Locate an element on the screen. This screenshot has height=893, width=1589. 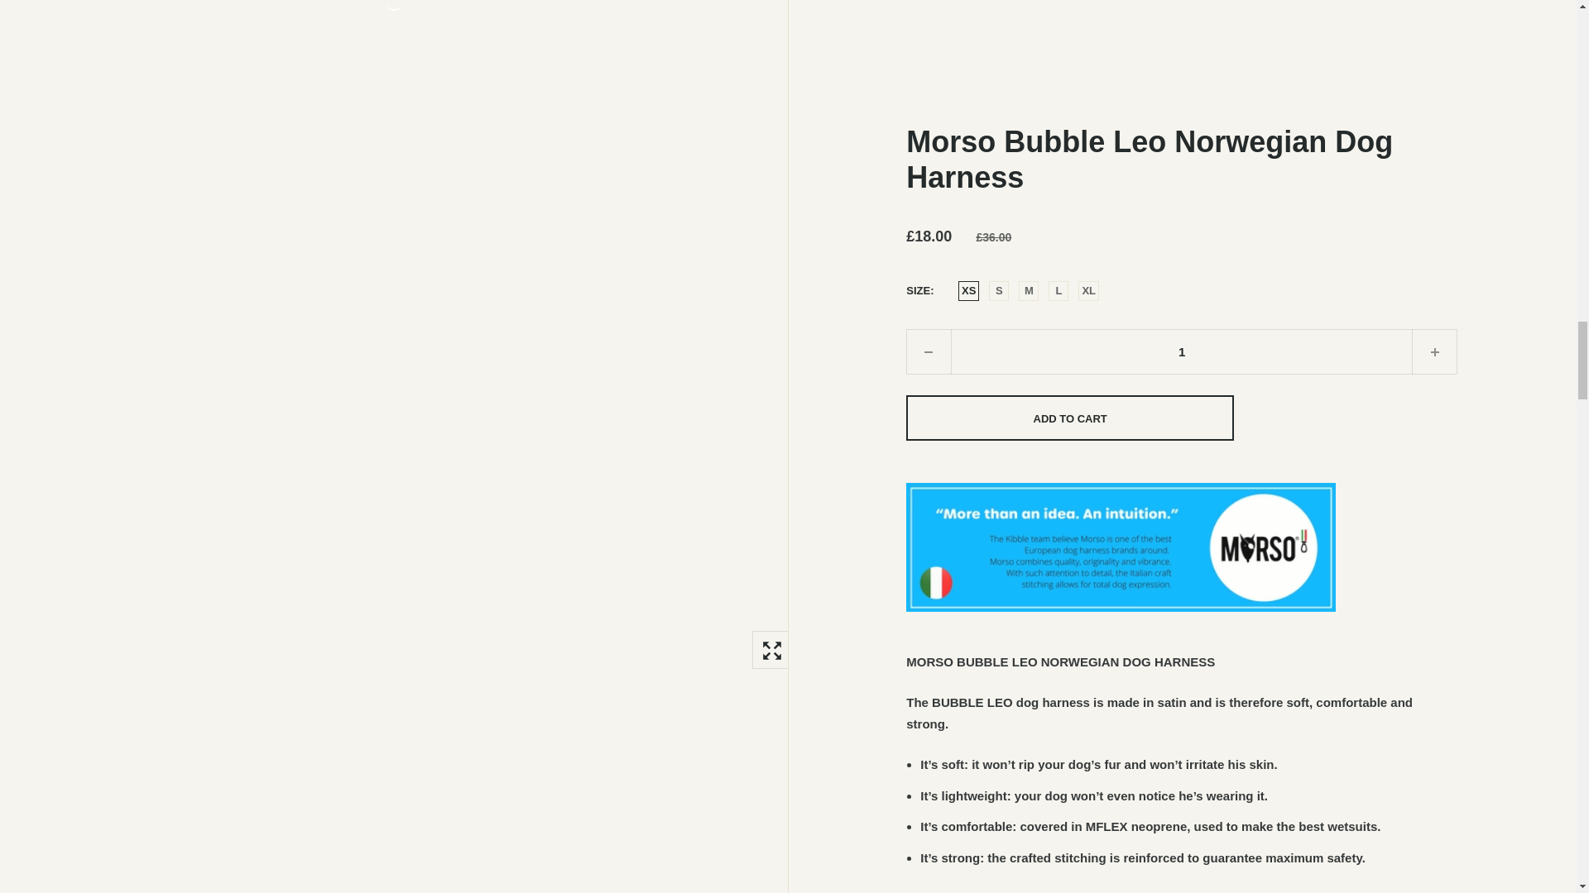
Zoom in is located at coordinates (770, 649).